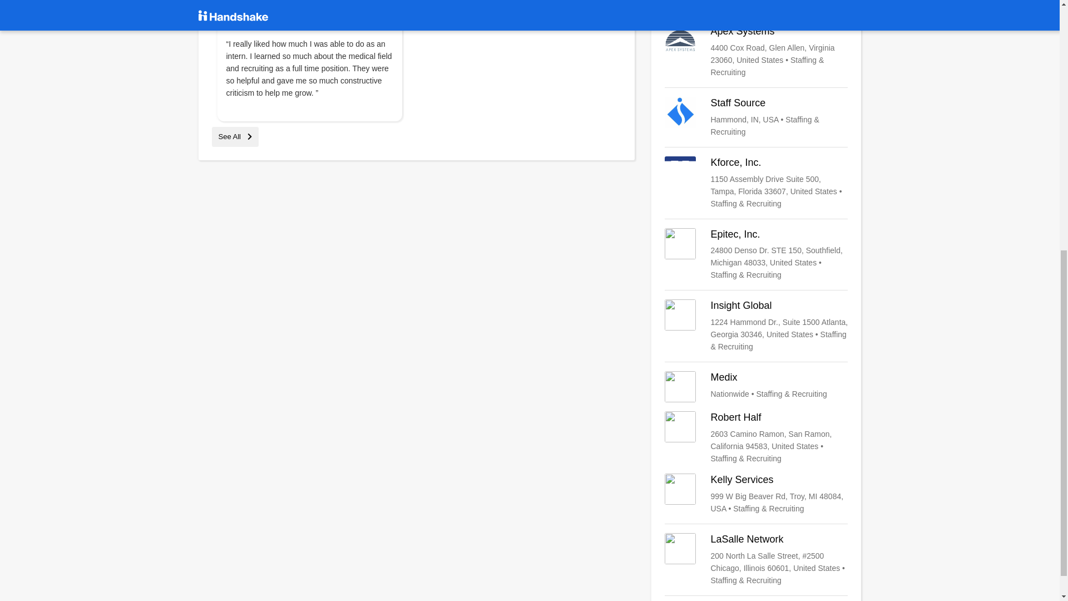 This screenshot has height=601, width=1068. Describe the element at coordinates (756, 560) in the screenshot. I see `LaSalle Network` at that location.